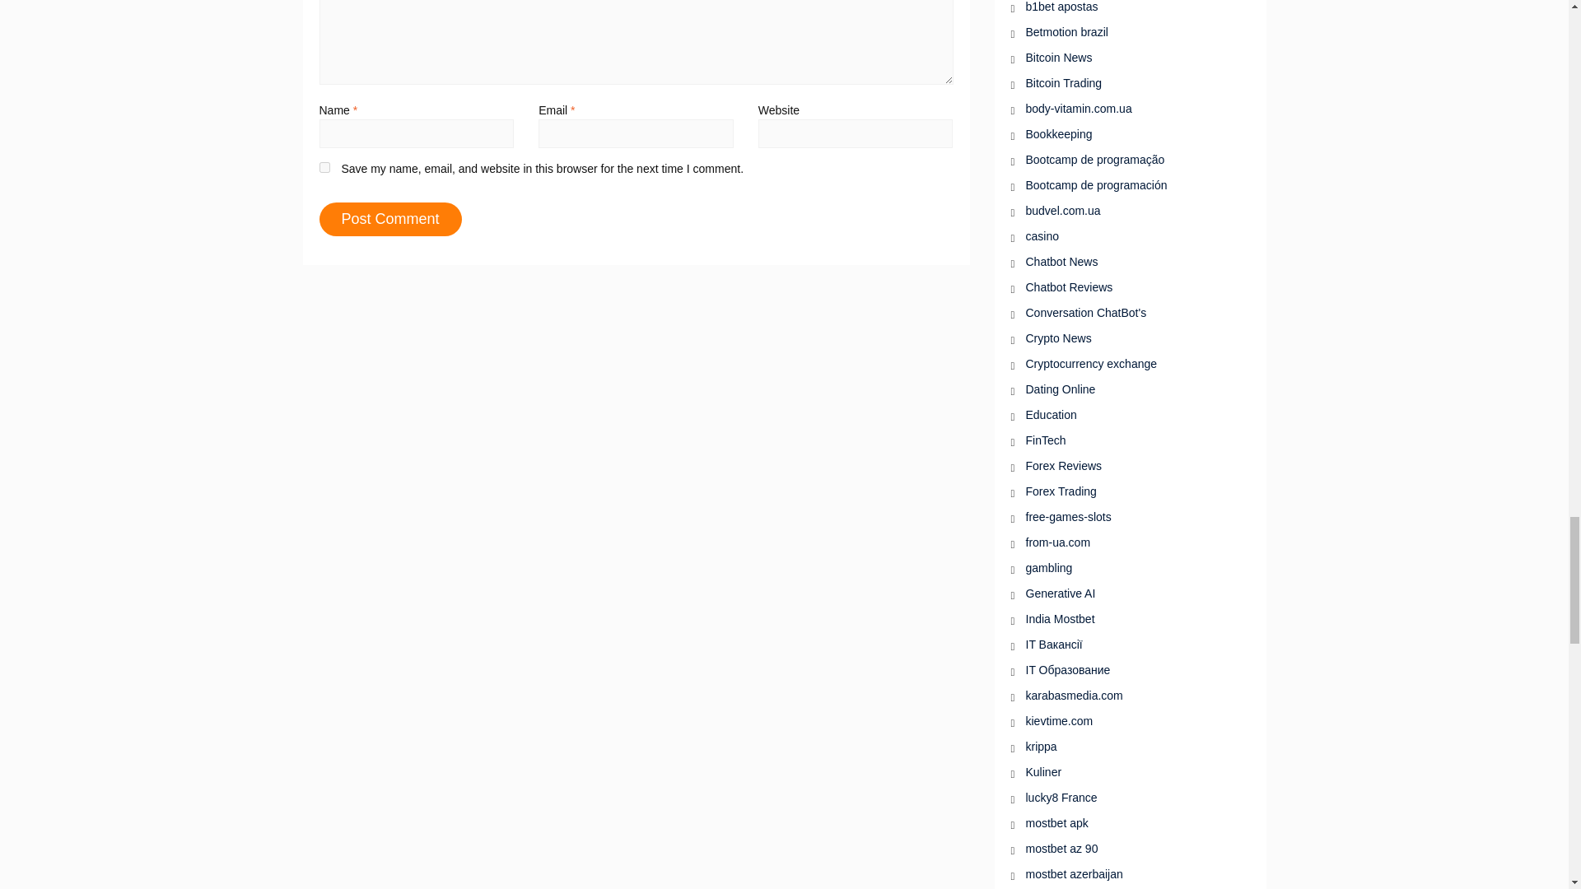  What do you see at coordinates (324, 166) in the screenshot?
I see `yes` at bounding box center [324, 166].